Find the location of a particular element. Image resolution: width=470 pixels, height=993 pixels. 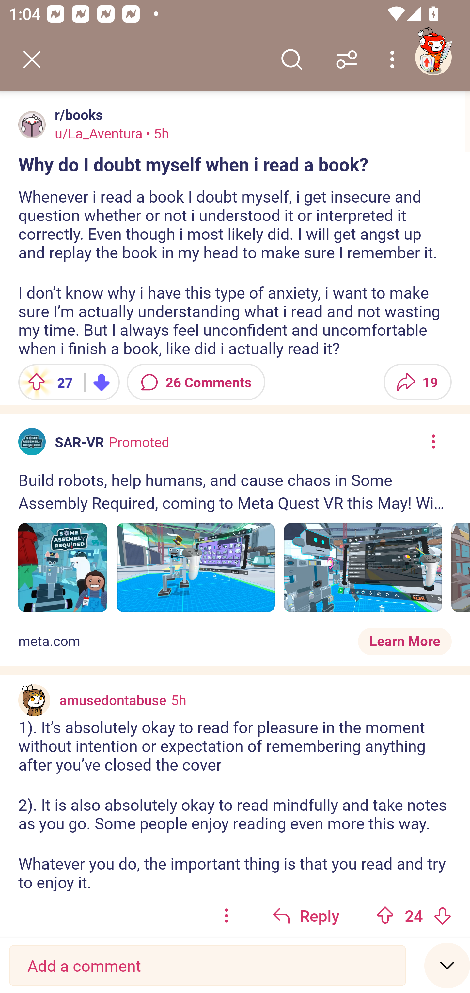

Image 2 of 5.  is located at coordinates (196, 567).